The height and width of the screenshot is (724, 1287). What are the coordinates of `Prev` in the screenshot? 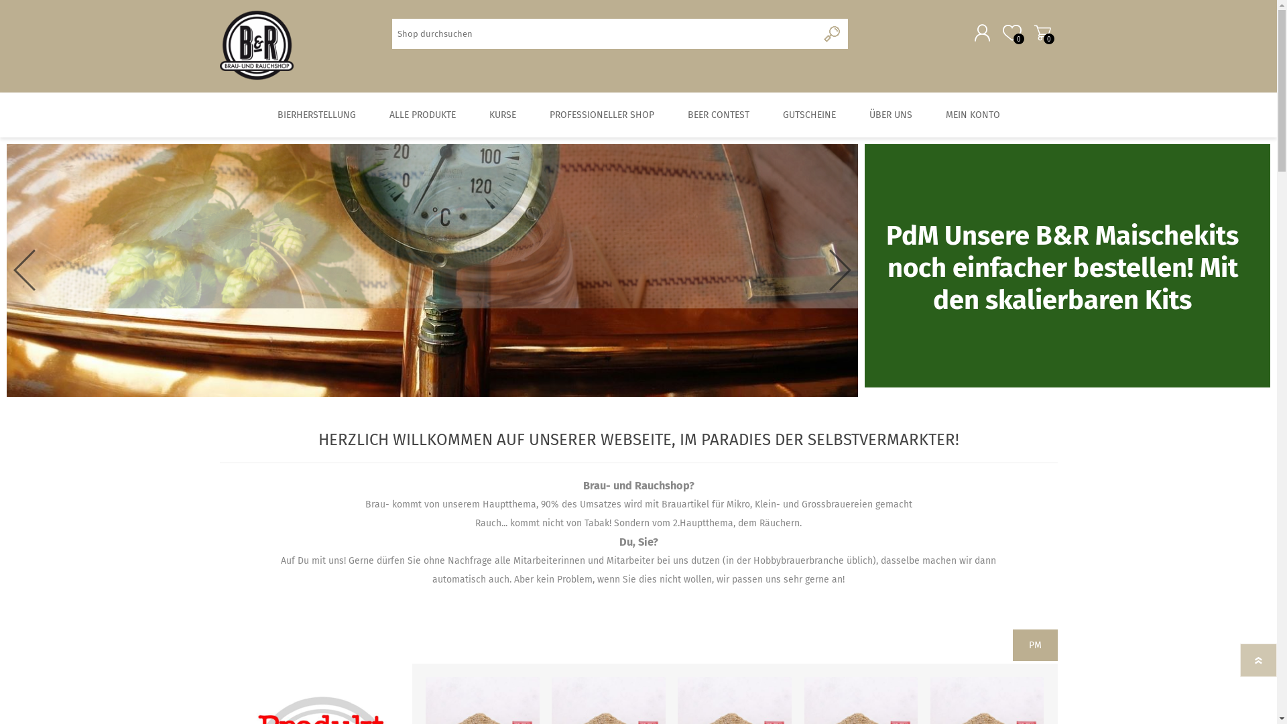 It's located at (24, 270).